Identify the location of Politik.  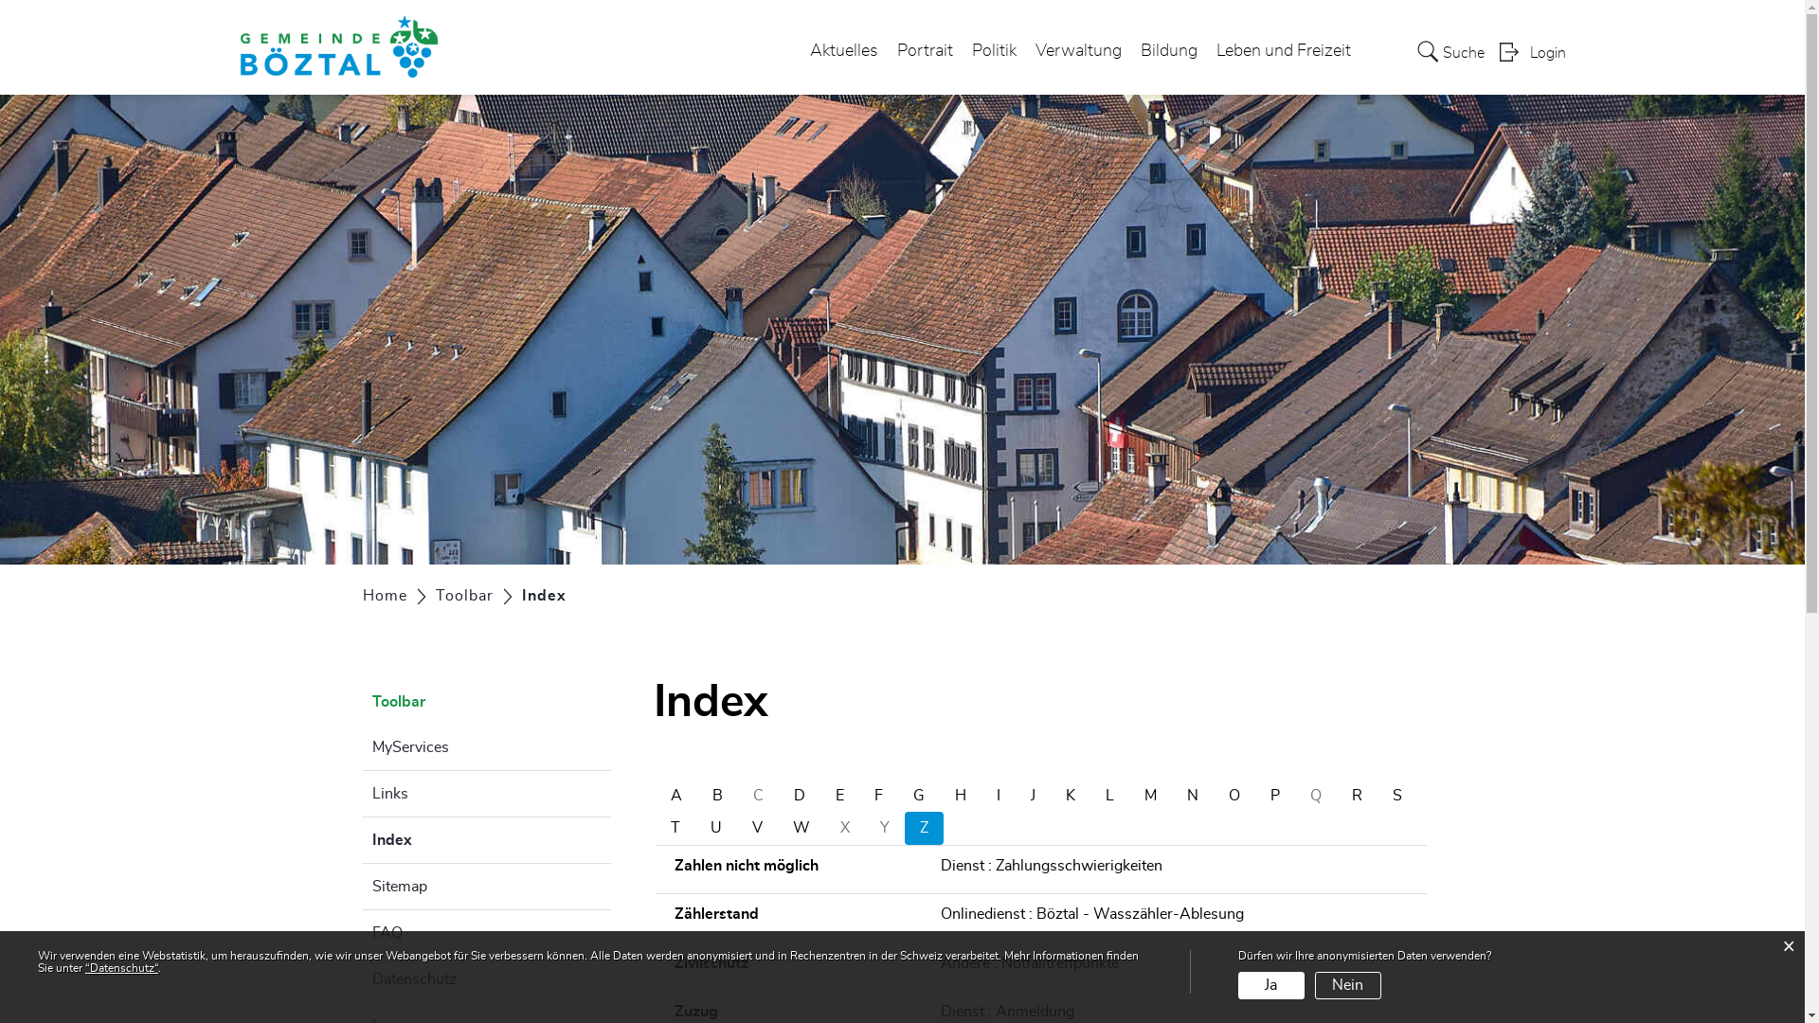
(995, 51).